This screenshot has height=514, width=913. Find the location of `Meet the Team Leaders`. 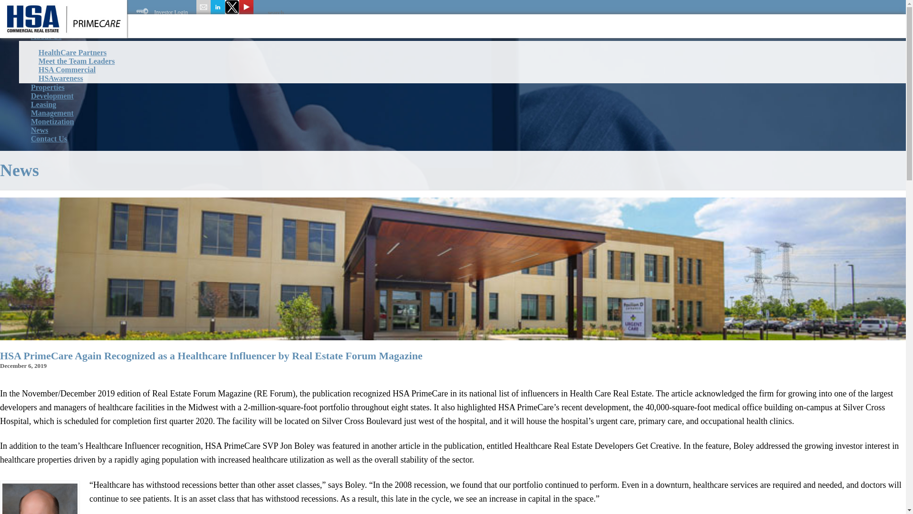

Meet the Team Leaders is located at coordinates (76, 61).